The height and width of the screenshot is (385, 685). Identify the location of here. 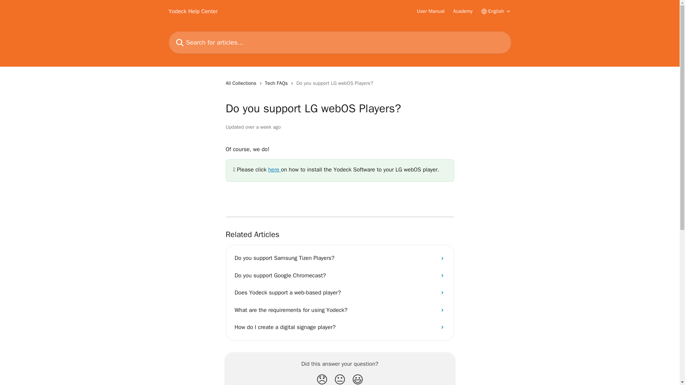
(275, 170).